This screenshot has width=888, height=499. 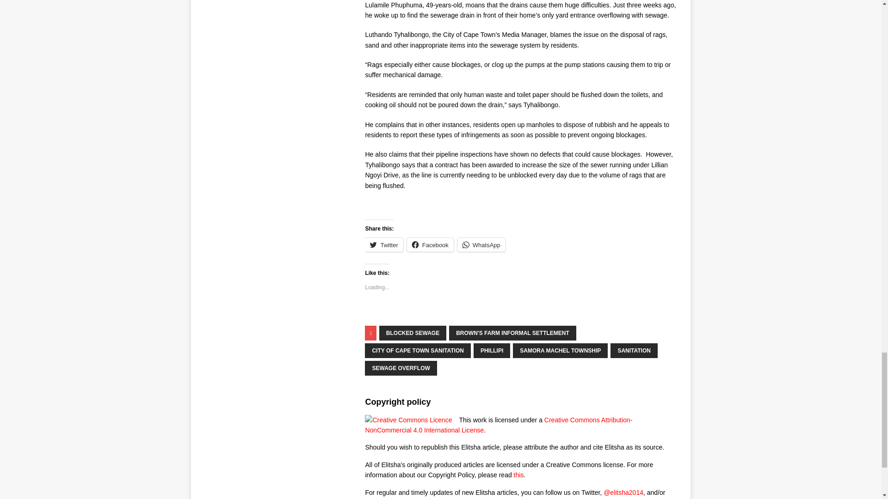 I want to click on Click to share on Facebook, so click(x=430, y=245).